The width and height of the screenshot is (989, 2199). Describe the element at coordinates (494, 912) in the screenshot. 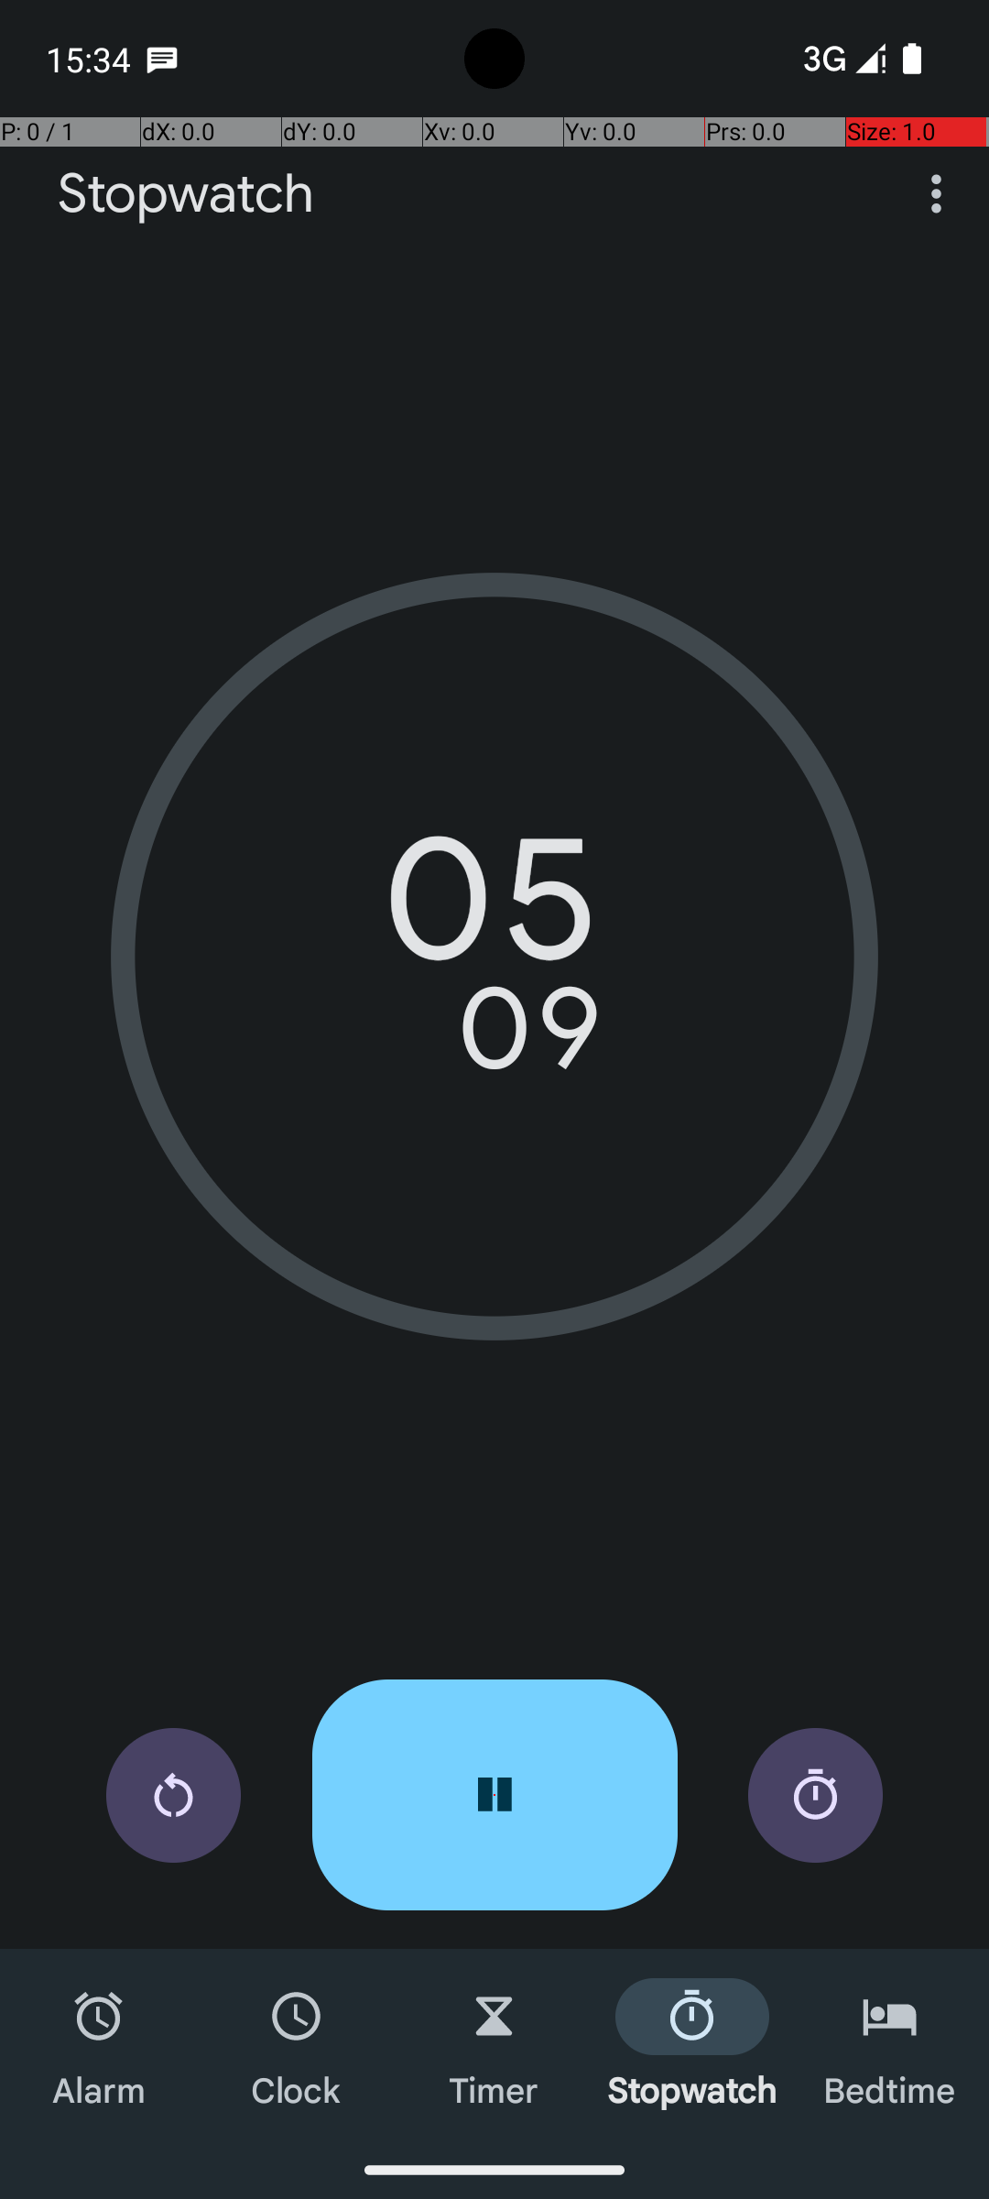

I see `00` at that location.